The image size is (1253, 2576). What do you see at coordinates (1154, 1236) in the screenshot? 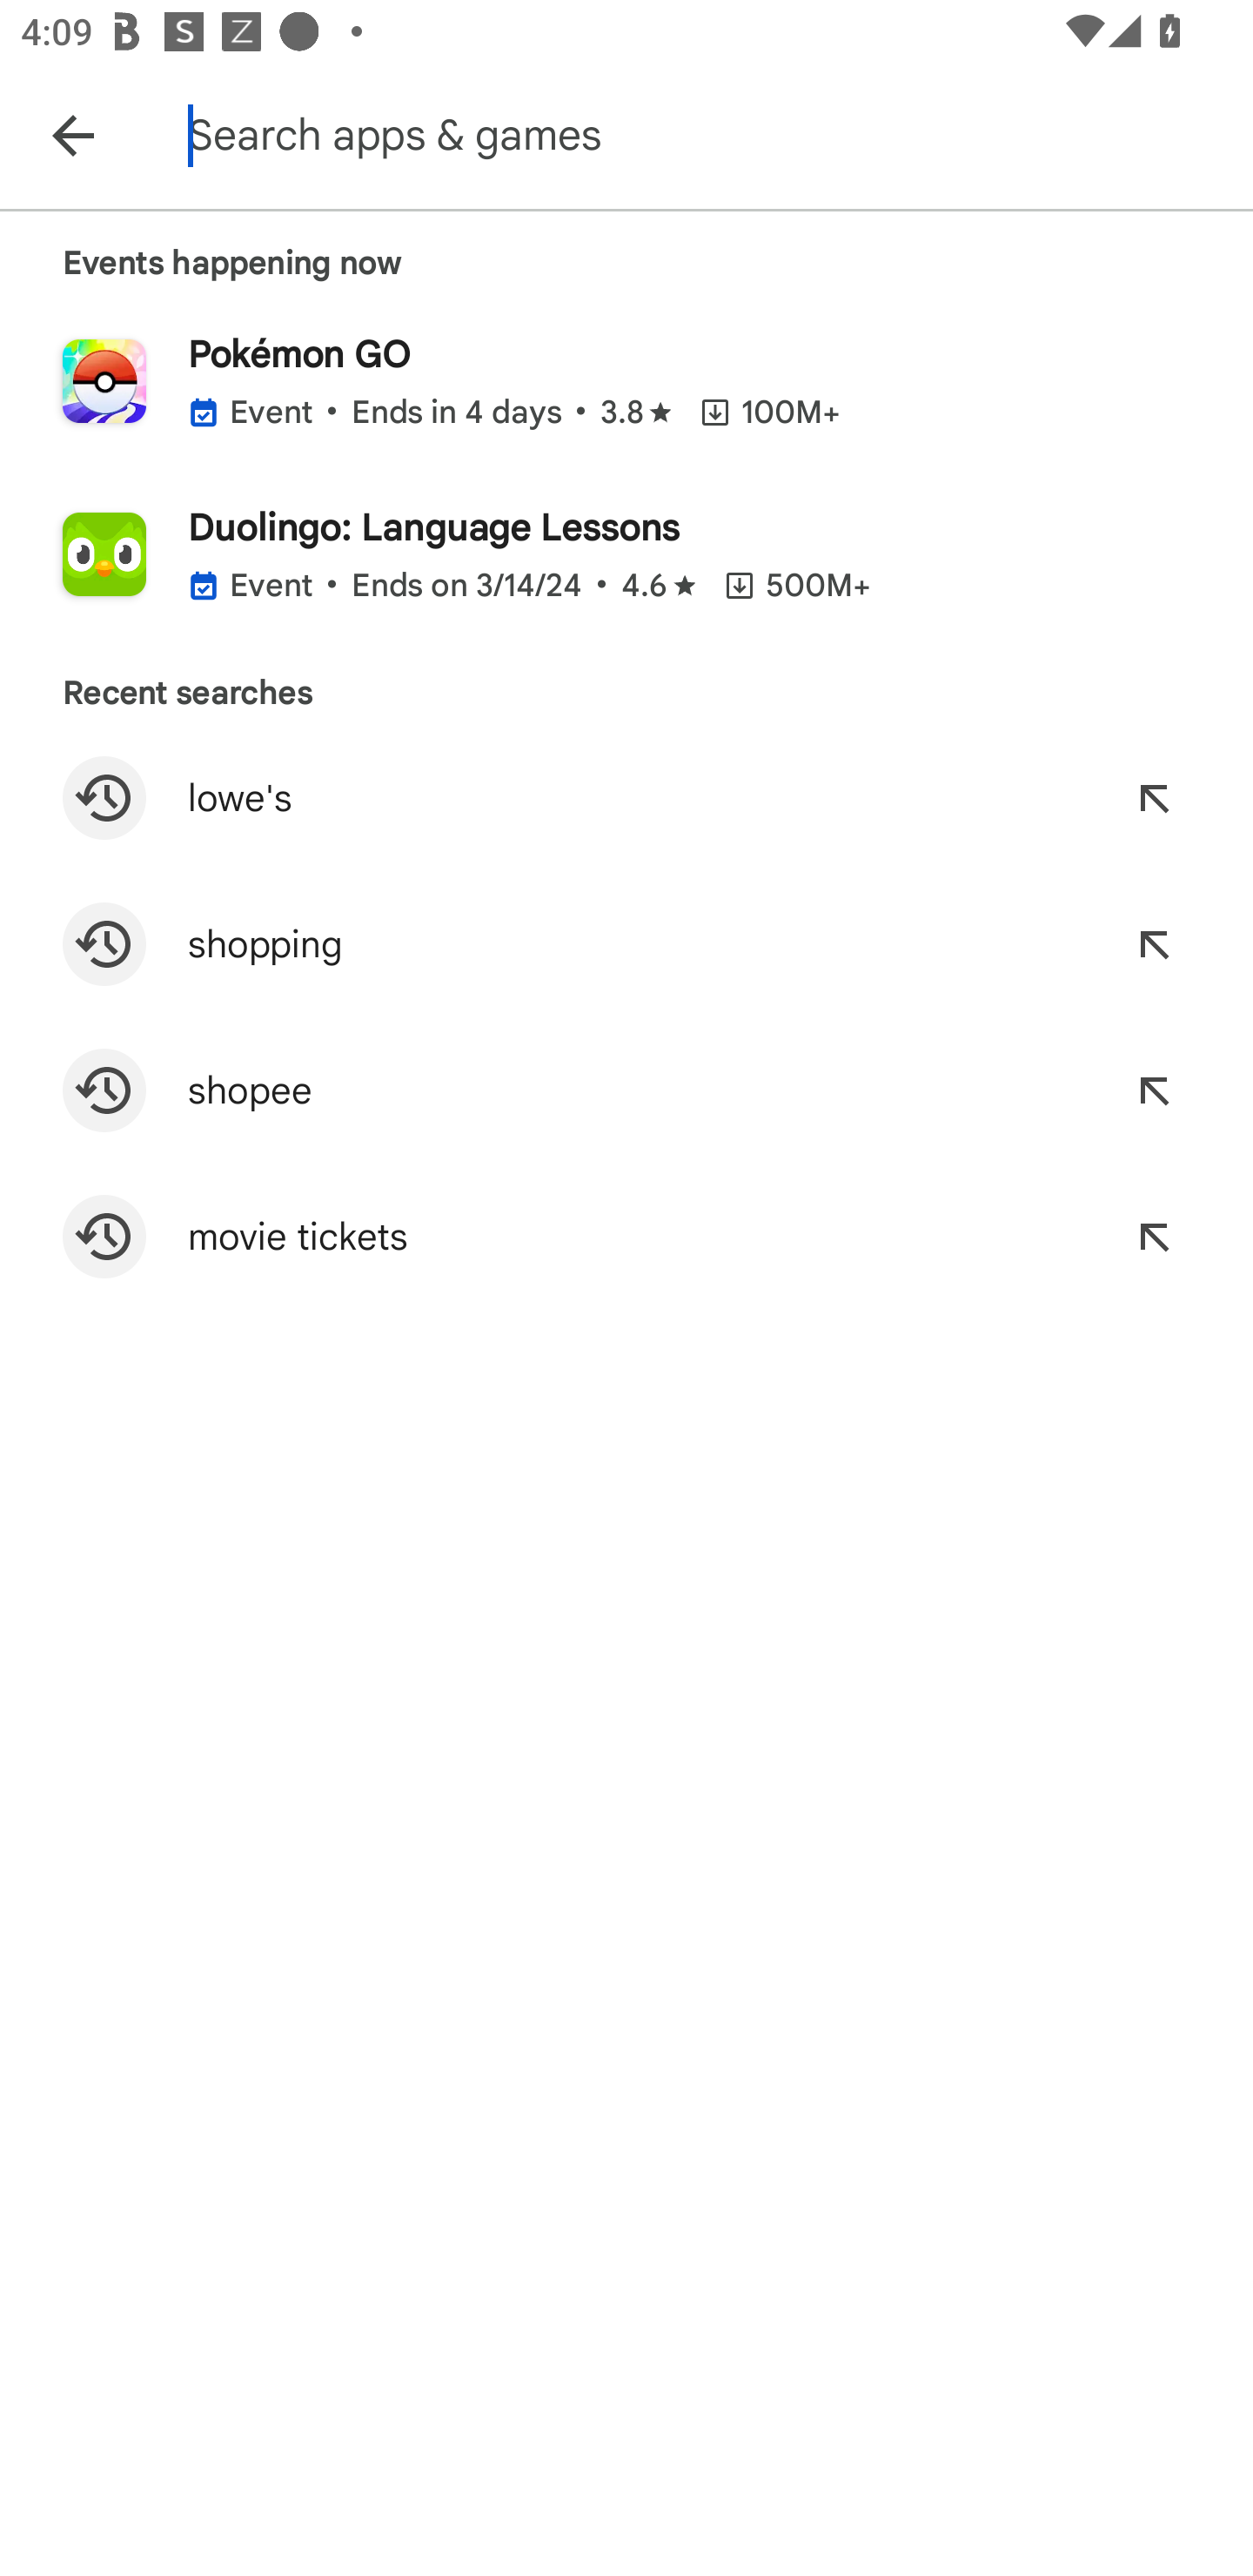
I see `Refine search to "movie tickets"` at bounding box center [1154, 1236].